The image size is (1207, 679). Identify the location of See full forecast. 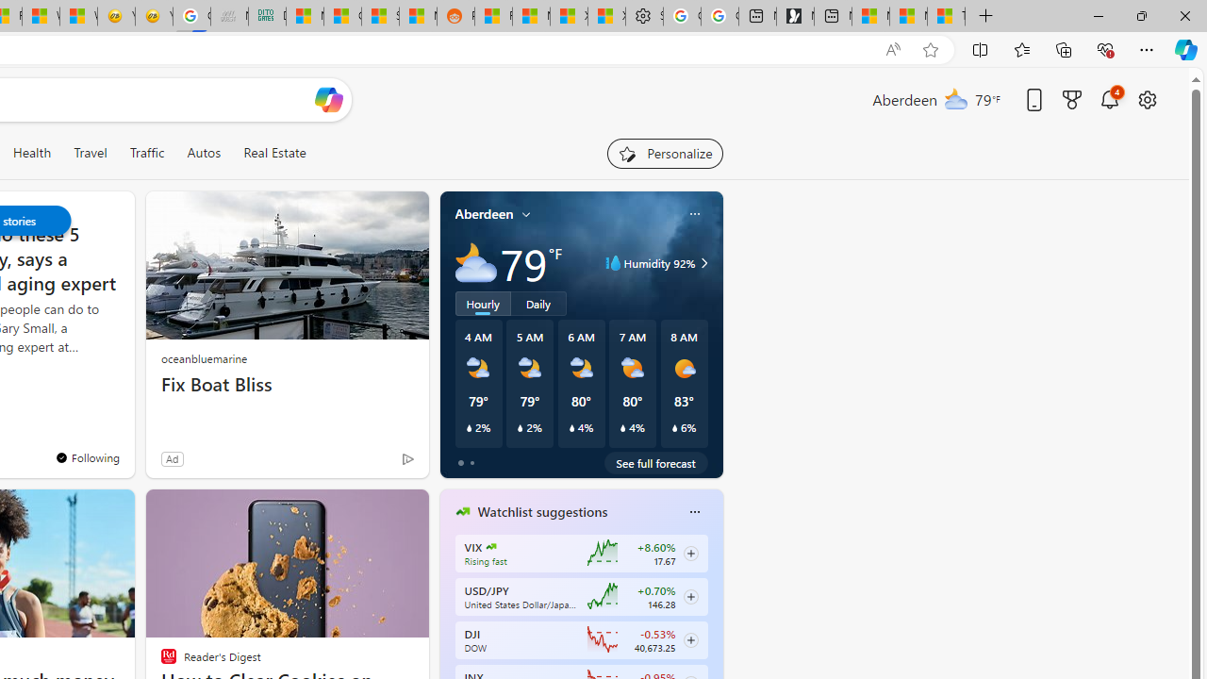
(656, 462).